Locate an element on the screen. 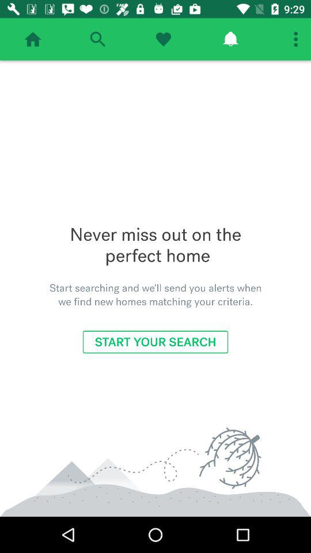  go to notifications is located at coordinates (230, 39).